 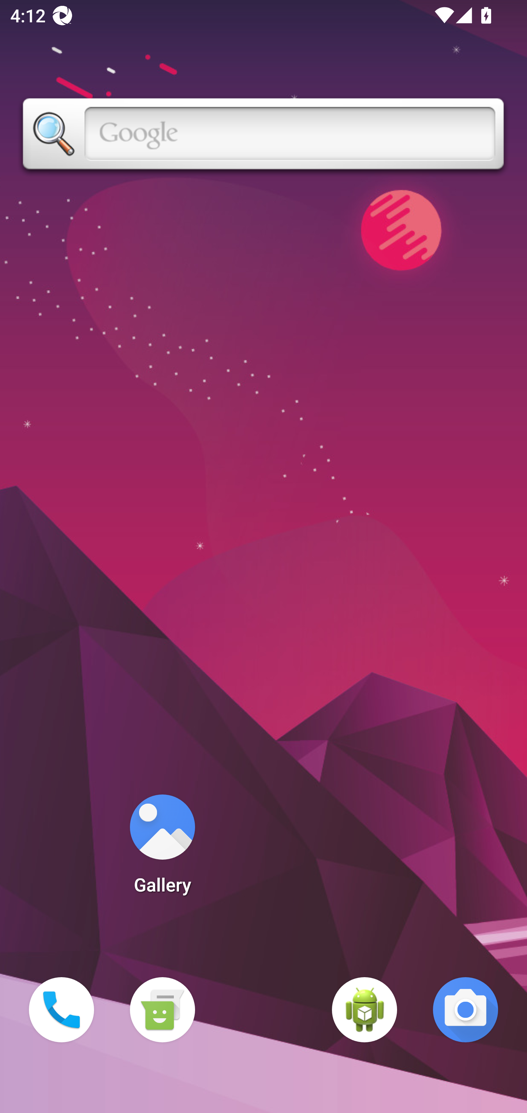 What do you see at coordinates (365, 1010) in the screenshot?
I see `WebView Browser Tester` at bounding box center [365, 1010].